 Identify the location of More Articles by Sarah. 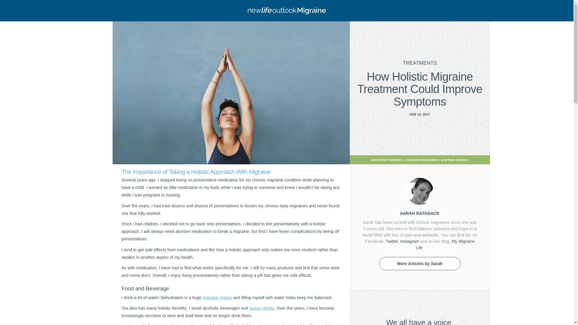
(420, 264).